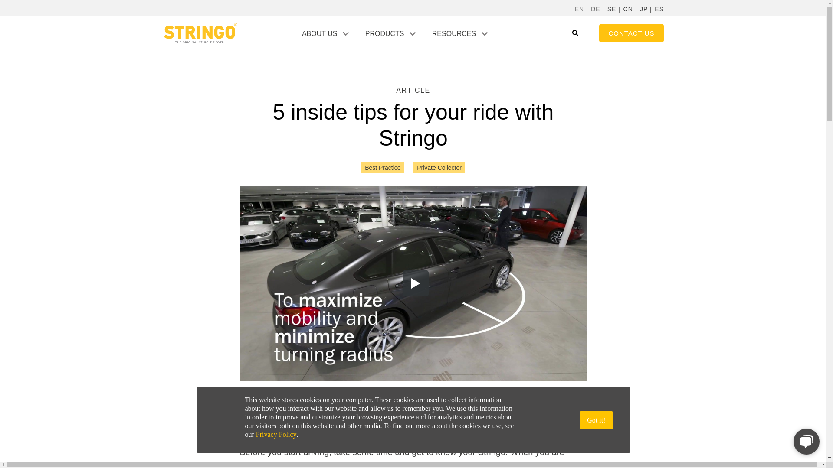  Describe the element at coordinates (454, 34) in the screenshot. I see `RESOURCES` at that location.